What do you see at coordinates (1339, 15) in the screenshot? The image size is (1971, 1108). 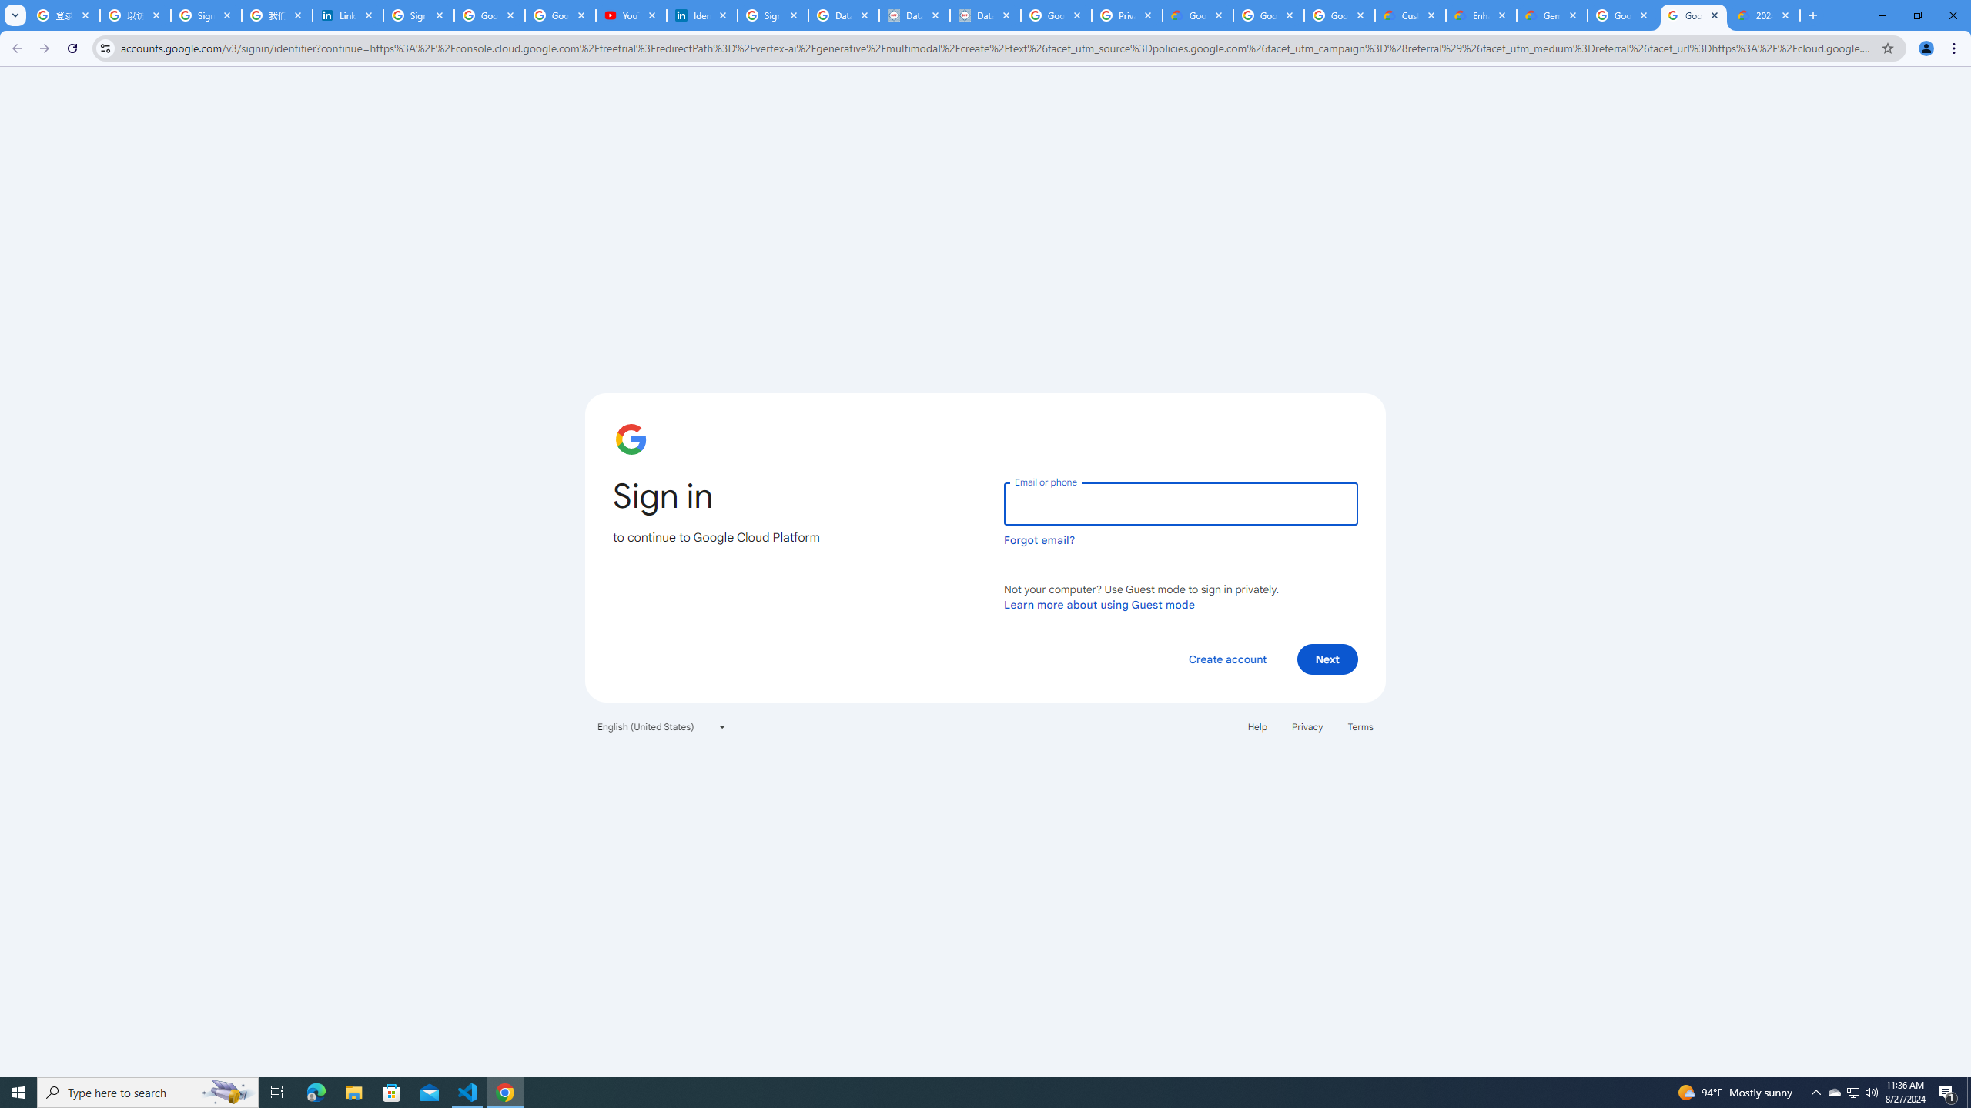 I see `Google Workspace - Specific Terms` at bounding box center [1339, 15].